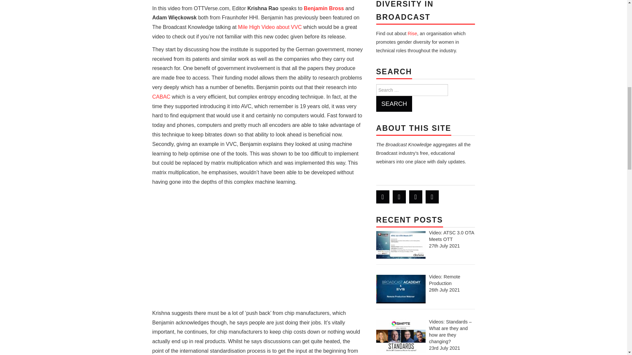 This screenshot has width=632, height=355. I want to click on Benjamin Bross, so click(324, 8).